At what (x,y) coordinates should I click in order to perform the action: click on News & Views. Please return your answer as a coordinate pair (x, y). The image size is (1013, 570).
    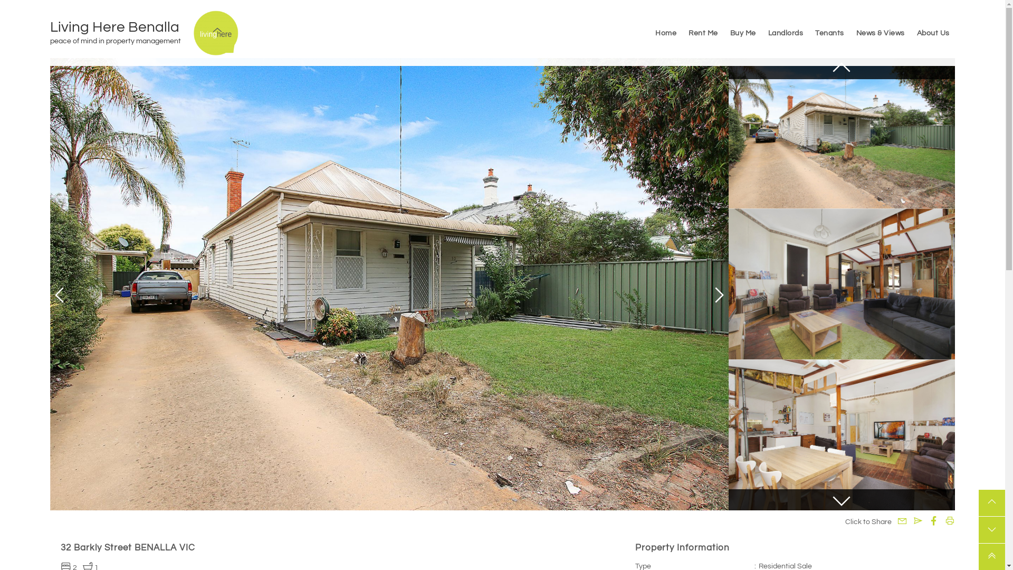
    Looking at the image, I should click on (881, 33).